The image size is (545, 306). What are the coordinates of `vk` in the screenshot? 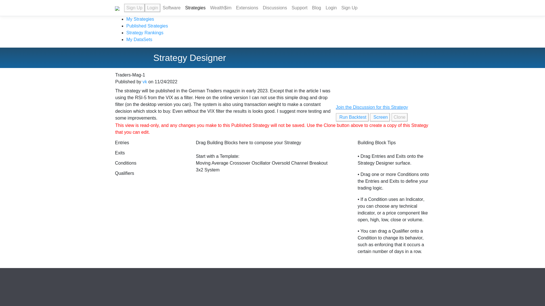 It's located at (145, 82).